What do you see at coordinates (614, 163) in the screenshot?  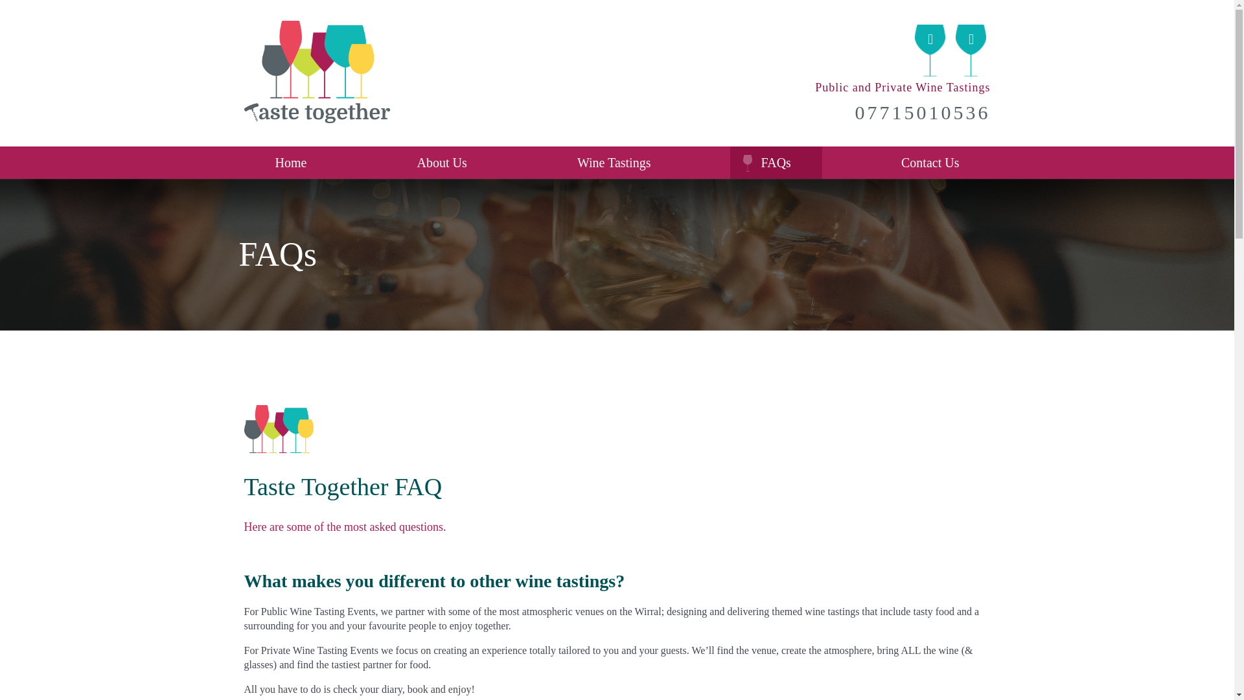 I see `Wine Tastings` at bounding box center [614, 163].